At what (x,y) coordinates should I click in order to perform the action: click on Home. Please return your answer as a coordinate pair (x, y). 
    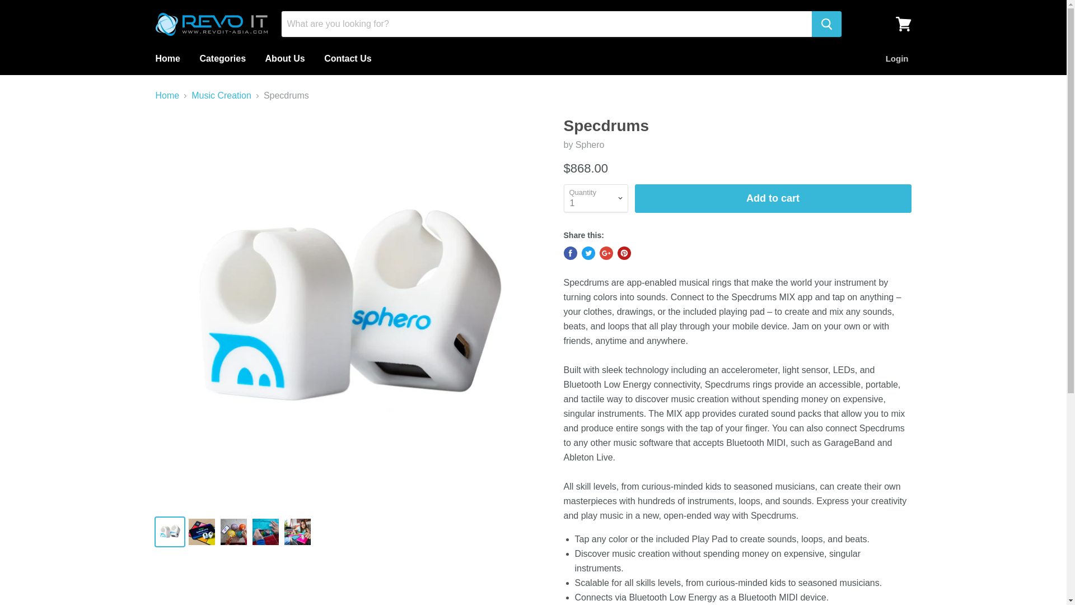
    Looking at the image, I should click on (167, 59).